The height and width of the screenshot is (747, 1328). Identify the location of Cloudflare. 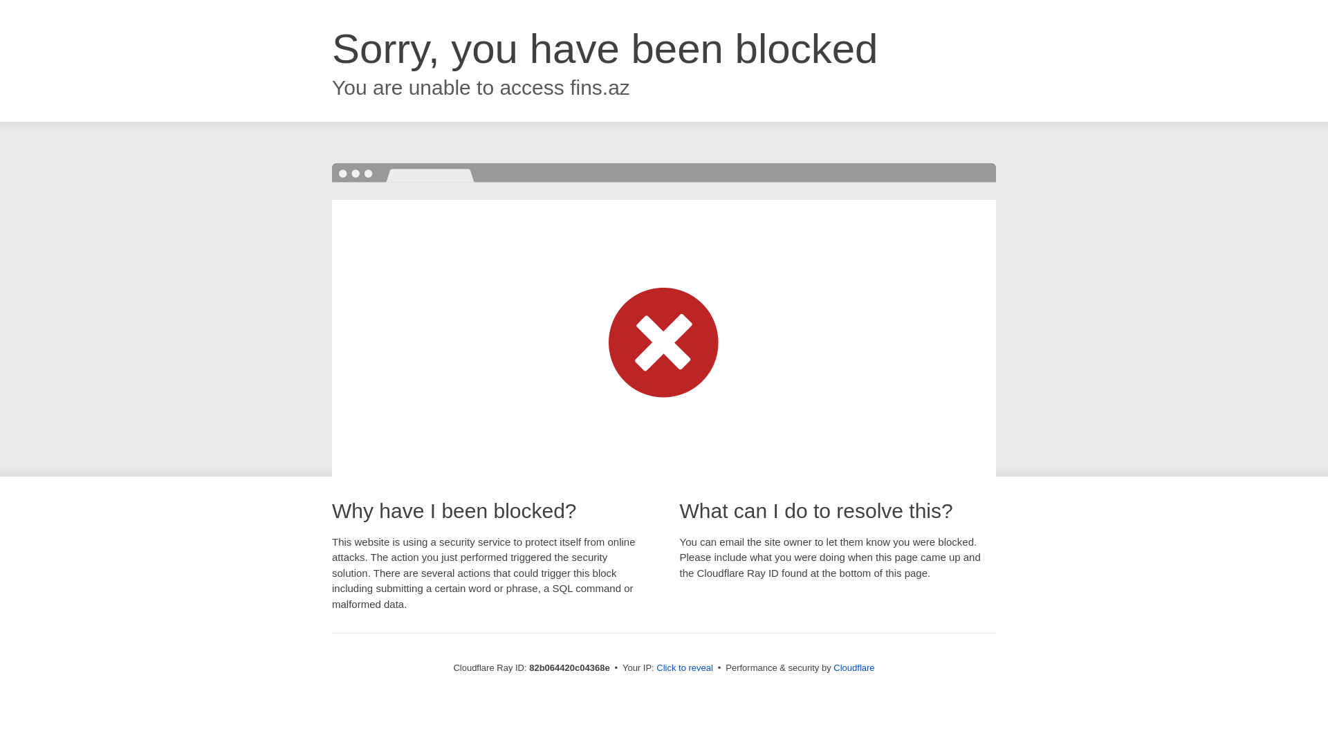
(854, 668).